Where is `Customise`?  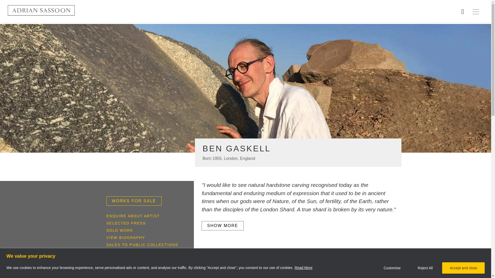
Customise is located at coordinates (392, 268).